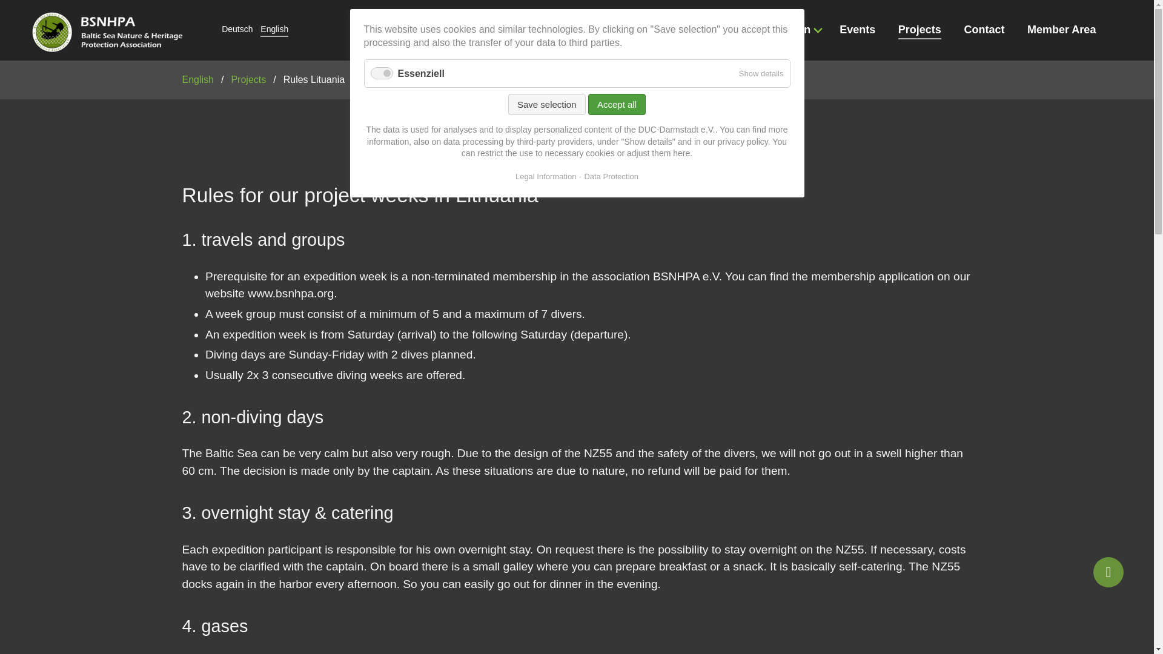  I want to click on Member Area, so click(1065, 30).